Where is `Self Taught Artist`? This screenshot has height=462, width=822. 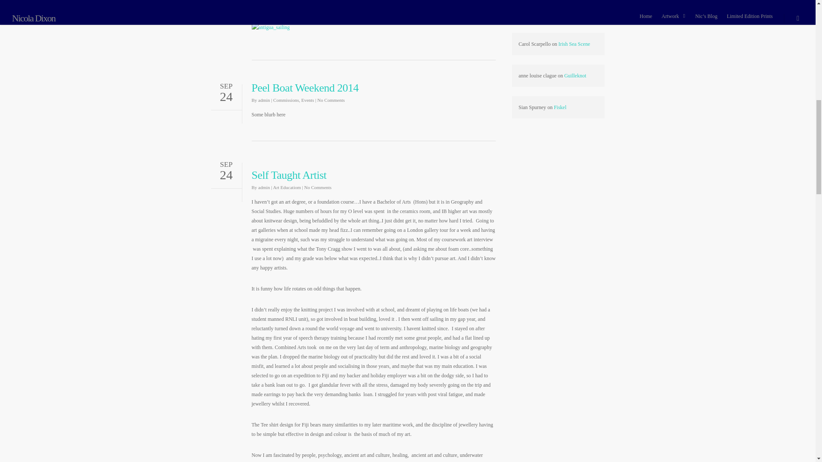
Self Taught Artist is located at coordinates (289, 175).